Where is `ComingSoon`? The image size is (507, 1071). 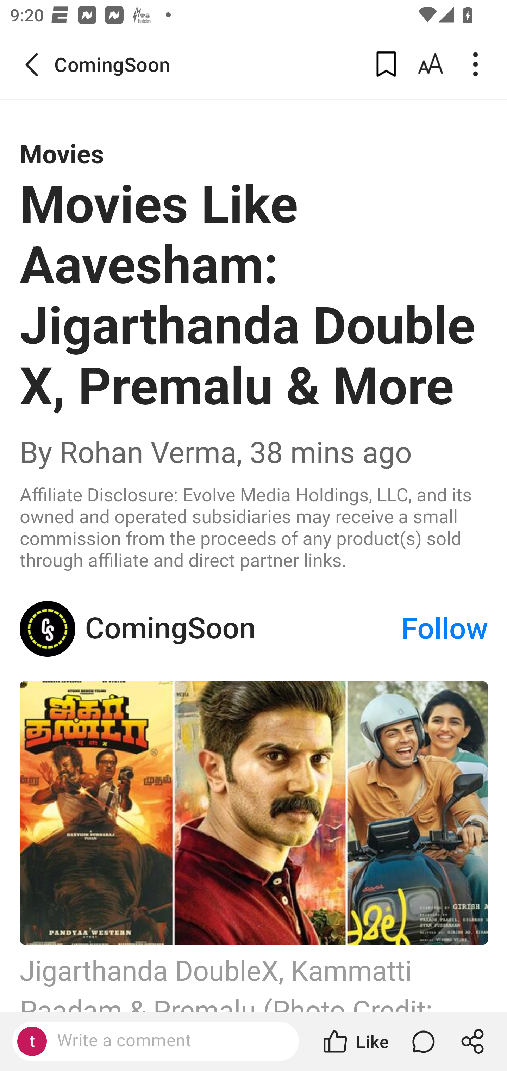
ComingSoon is located at coordinates (48, 629).